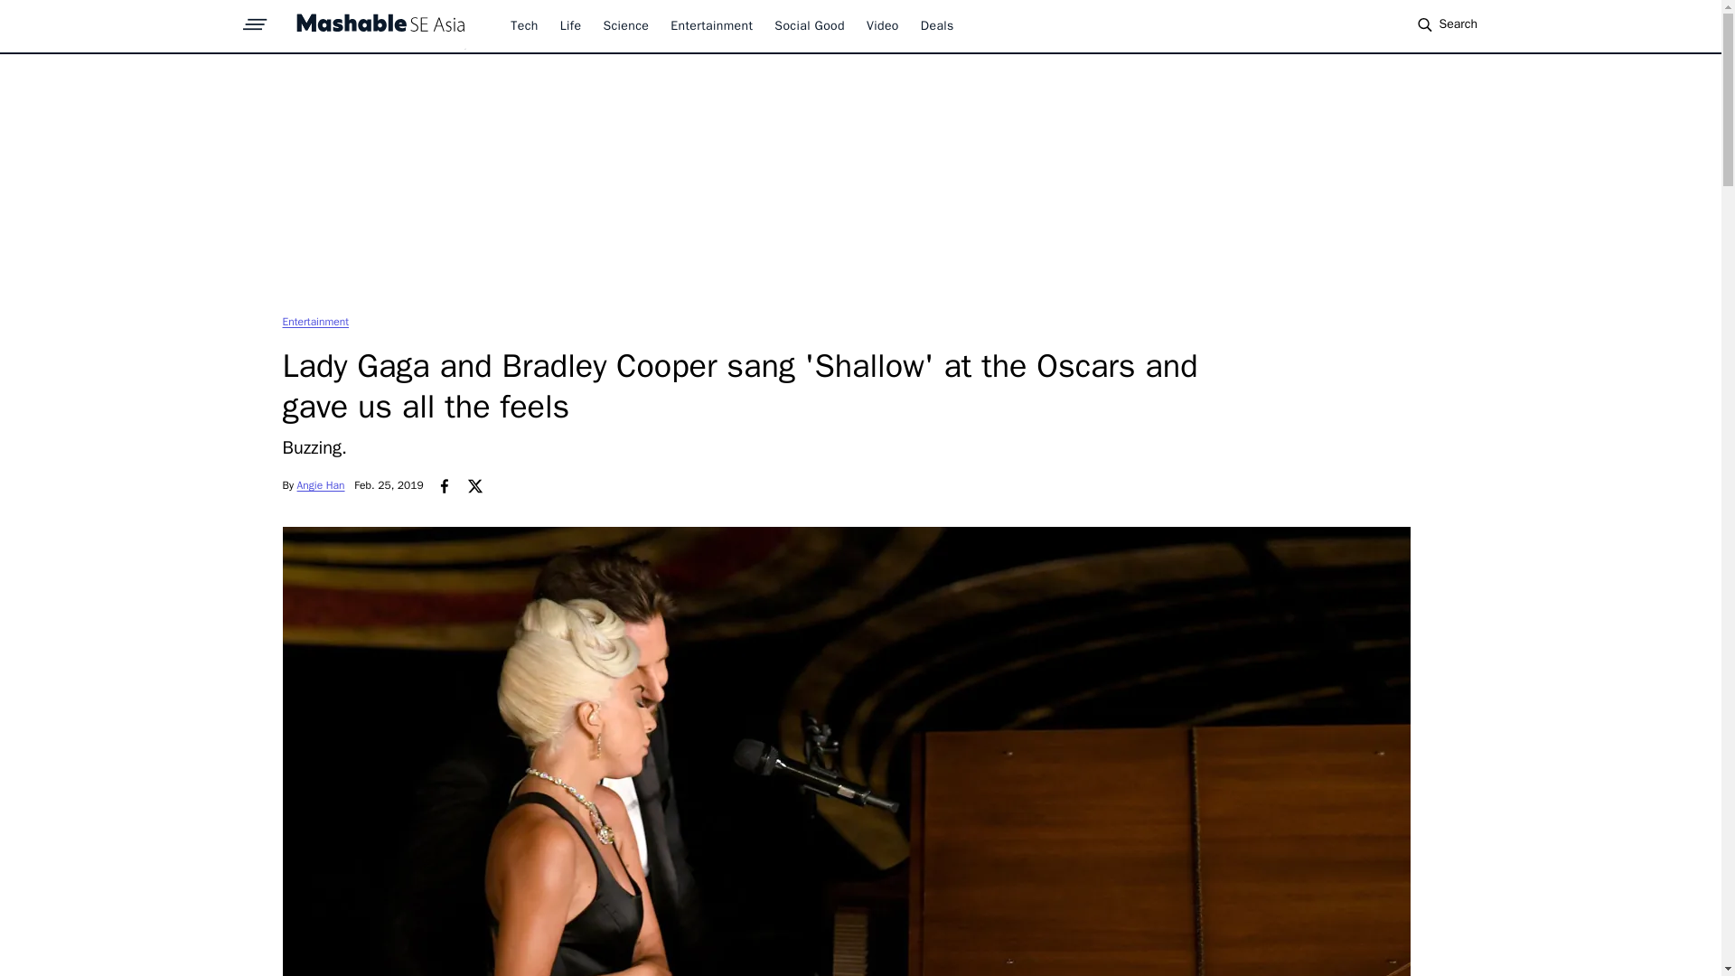  I want to click on Life, so click(571, 25).